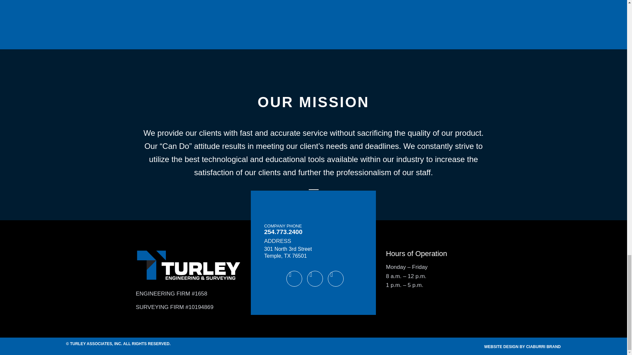  What do you see at coordinates (277, 241) in the screenshot?
I see `ADDRESS` at bounding box center [277, 241].